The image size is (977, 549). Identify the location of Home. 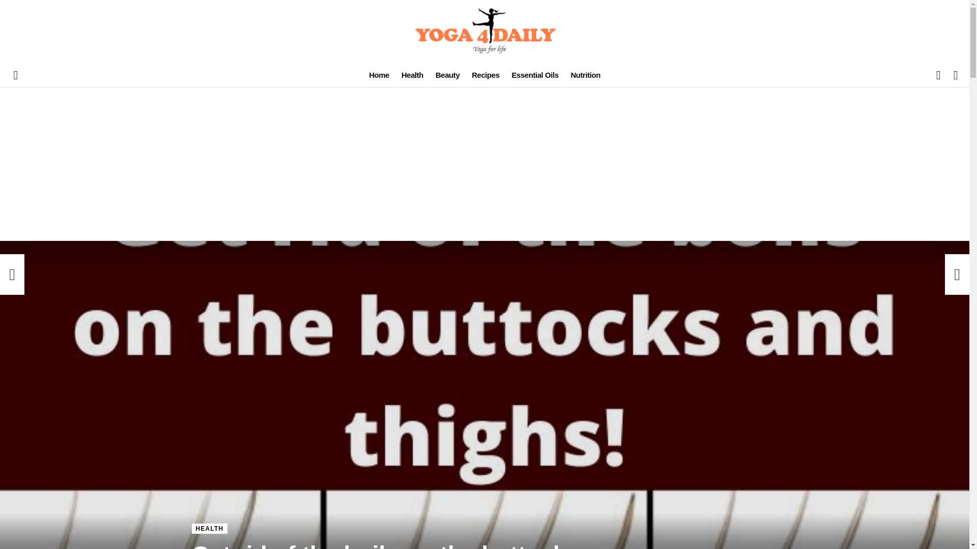
(379, 75).